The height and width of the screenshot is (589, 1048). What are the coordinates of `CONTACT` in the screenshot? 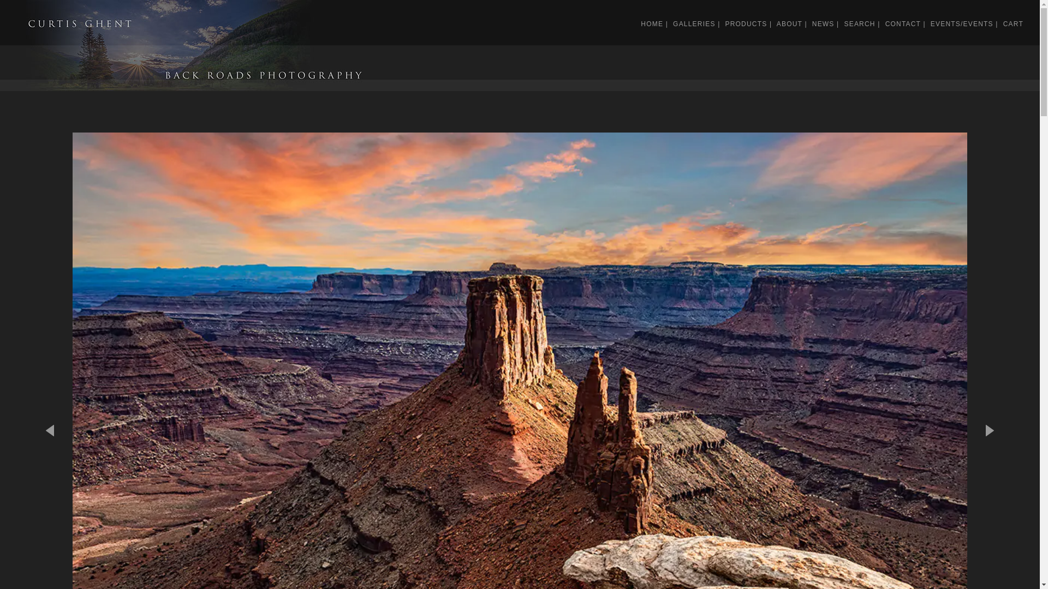 It's located at (903, 23).